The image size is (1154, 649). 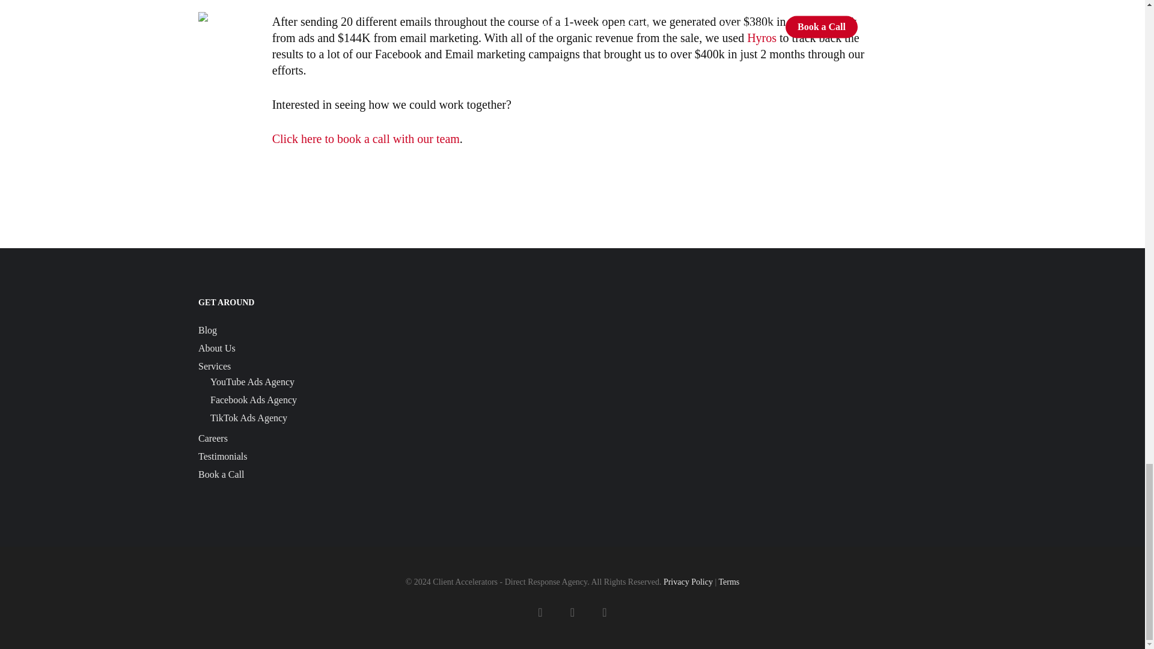 What do you see at coordinates (387, 418) in the screenshot?
I see `TikTok Ads Agency` at bounding box center [387, 418].